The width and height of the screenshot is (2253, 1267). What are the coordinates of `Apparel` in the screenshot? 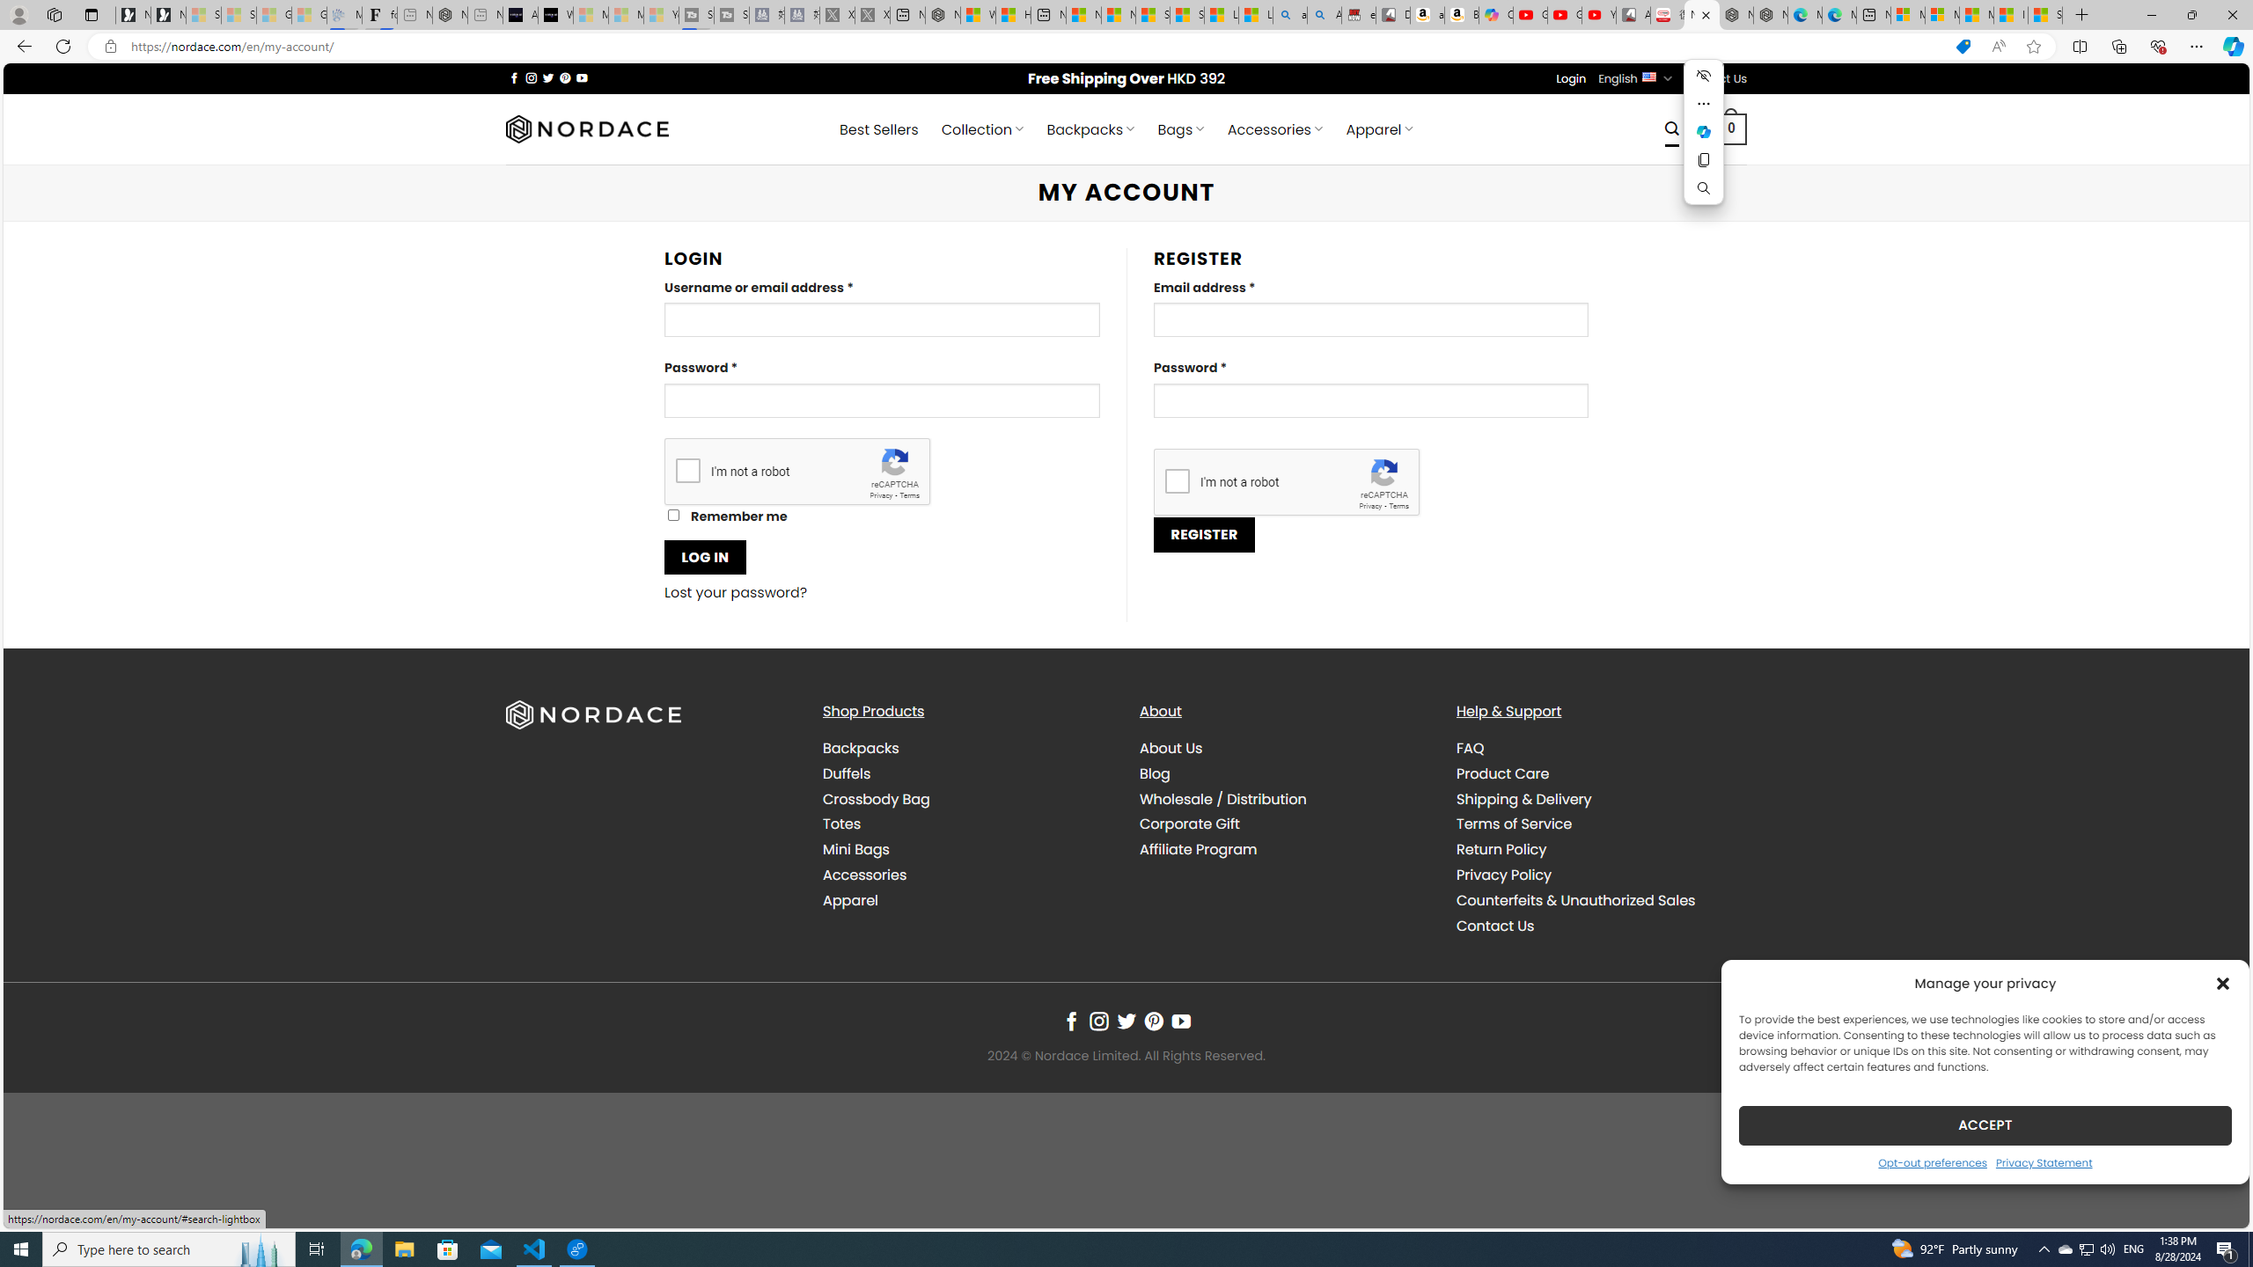 It's located at (850, 899).